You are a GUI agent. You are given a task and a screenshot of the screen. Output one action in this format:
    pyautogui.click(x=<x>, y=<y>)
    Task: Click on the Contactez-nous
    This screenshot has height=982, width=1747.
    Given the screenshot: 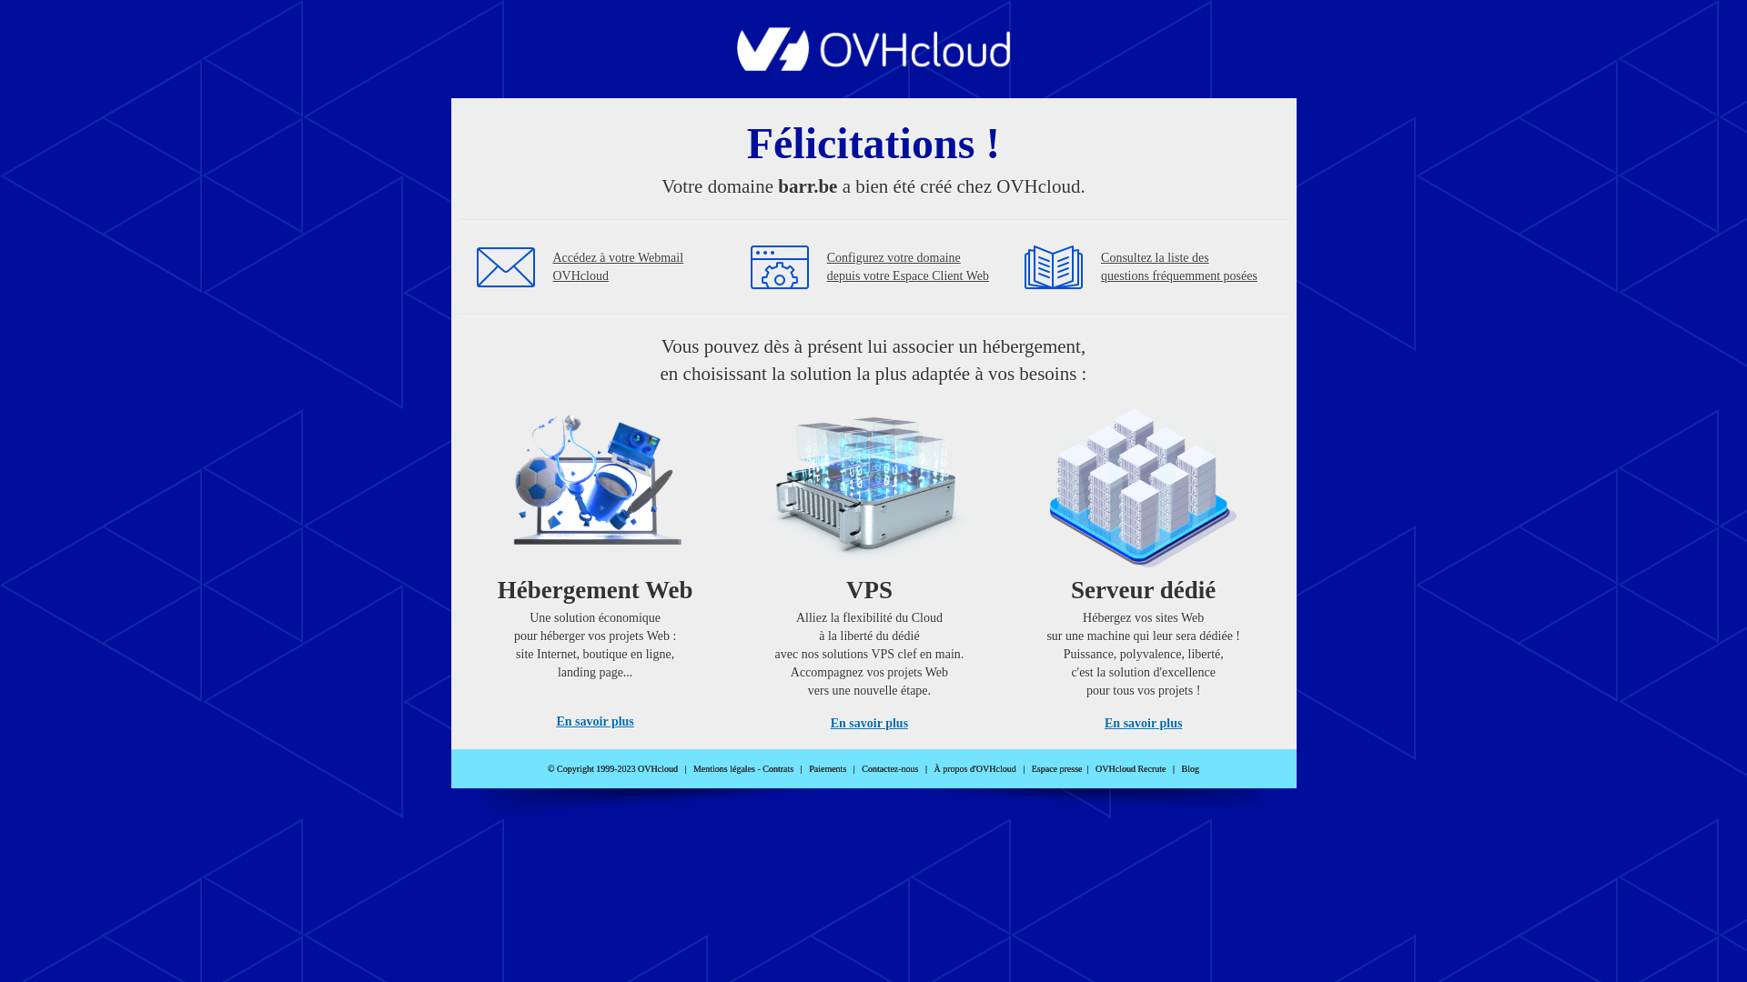 What is the action you would take?
    pyautogui.click(x=890, y=769)
    